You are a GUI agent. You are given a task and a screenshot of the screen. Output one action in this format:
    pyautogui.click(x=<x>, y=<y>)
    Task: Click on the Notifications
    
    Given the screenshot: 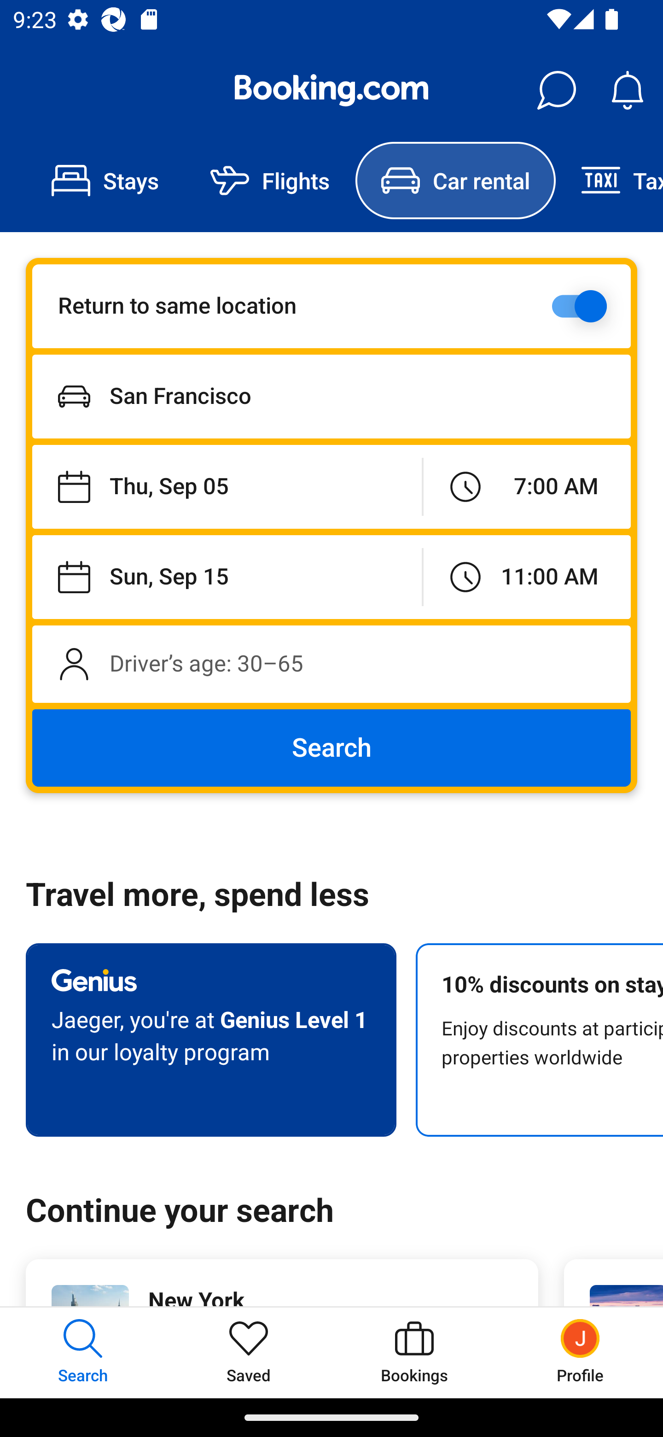 What is the action you would take?
    pyautogui.click(x=627, y=90)
    